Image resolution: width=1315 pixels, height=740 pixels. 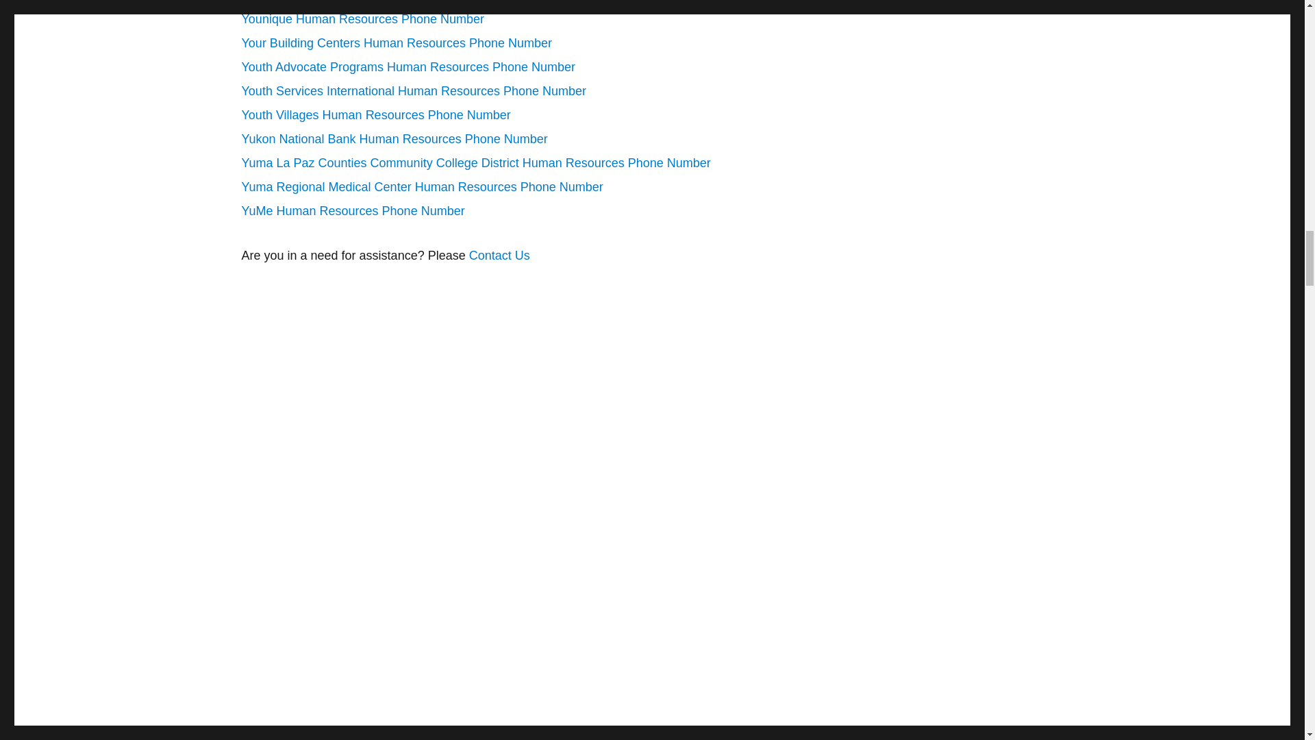 I want to click on Youth Services International Human Resources Phone Number, so click(x=414, y=90).